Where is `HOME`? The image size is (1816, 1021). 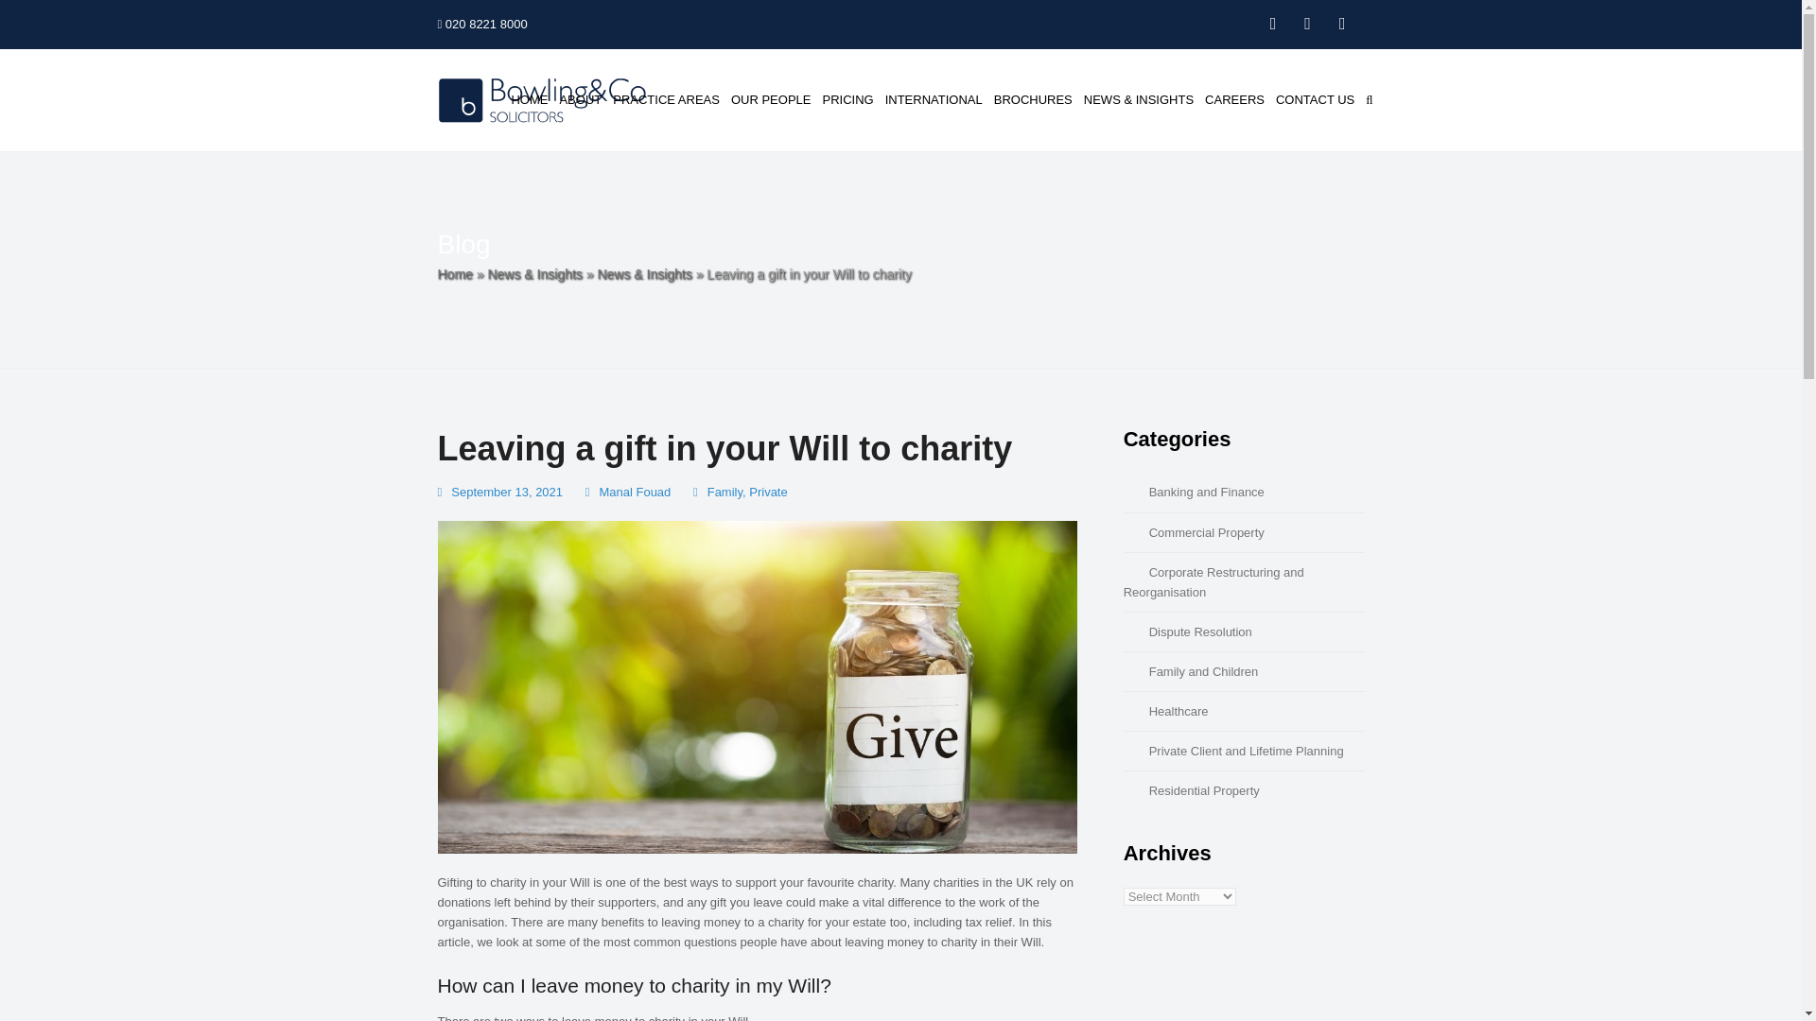
HOME is located at coordinates (529, 100).